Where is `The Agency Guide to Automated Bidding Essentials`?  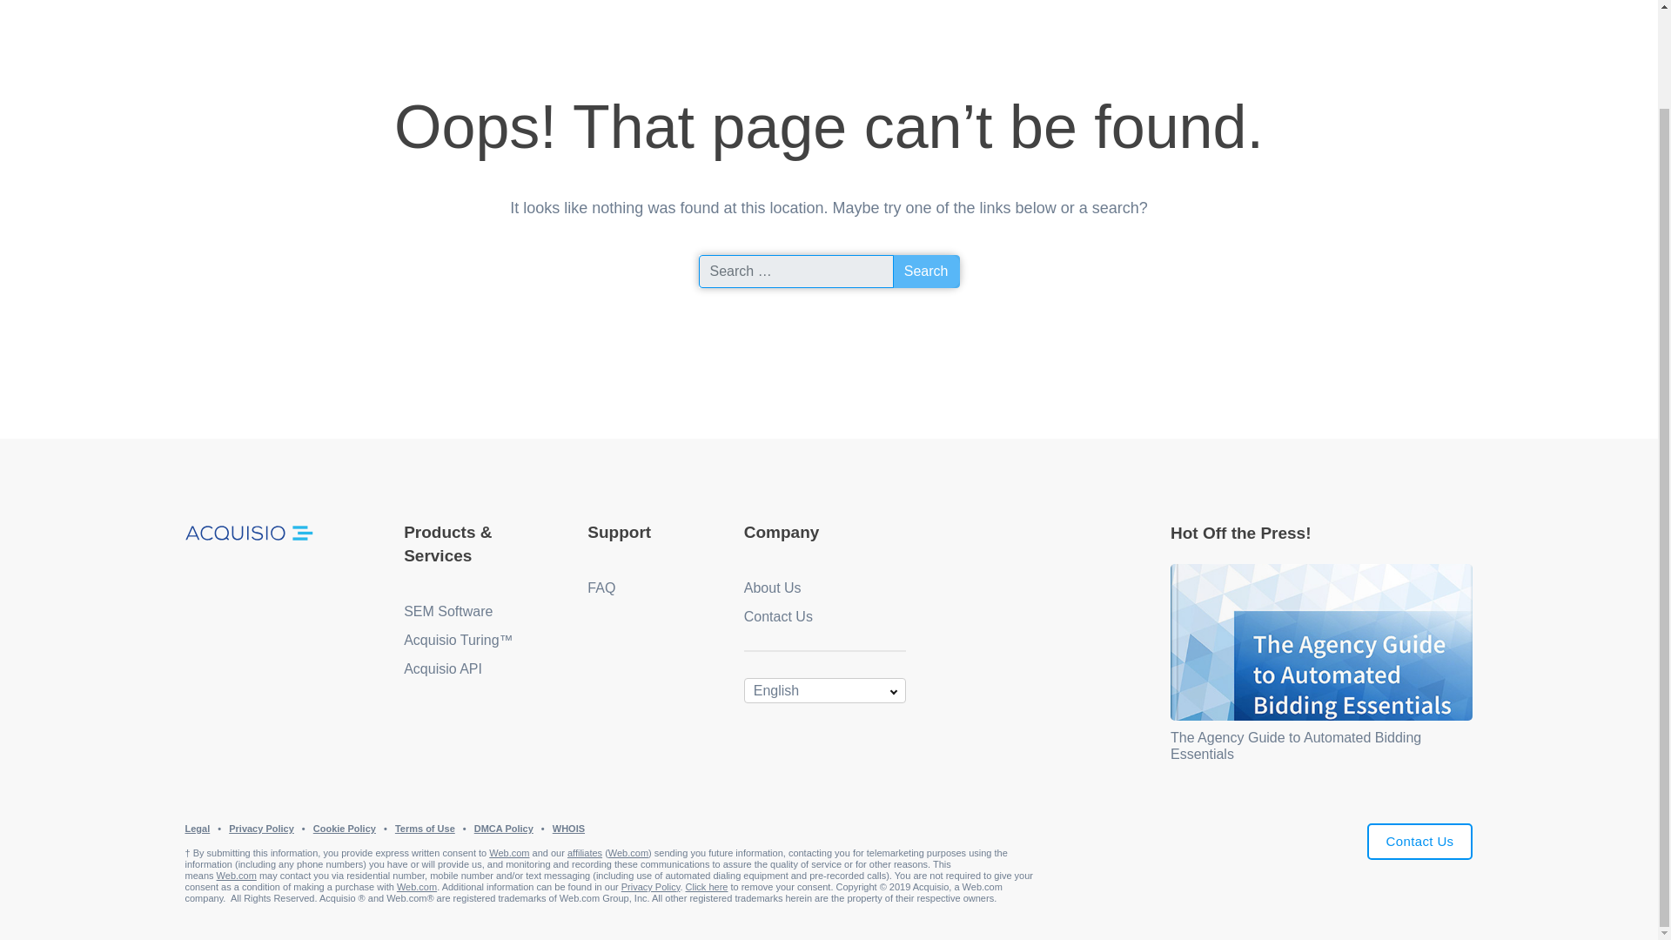 The Agency Guide to Automated Bidding Essentials is located at coordinates (1296, 745).